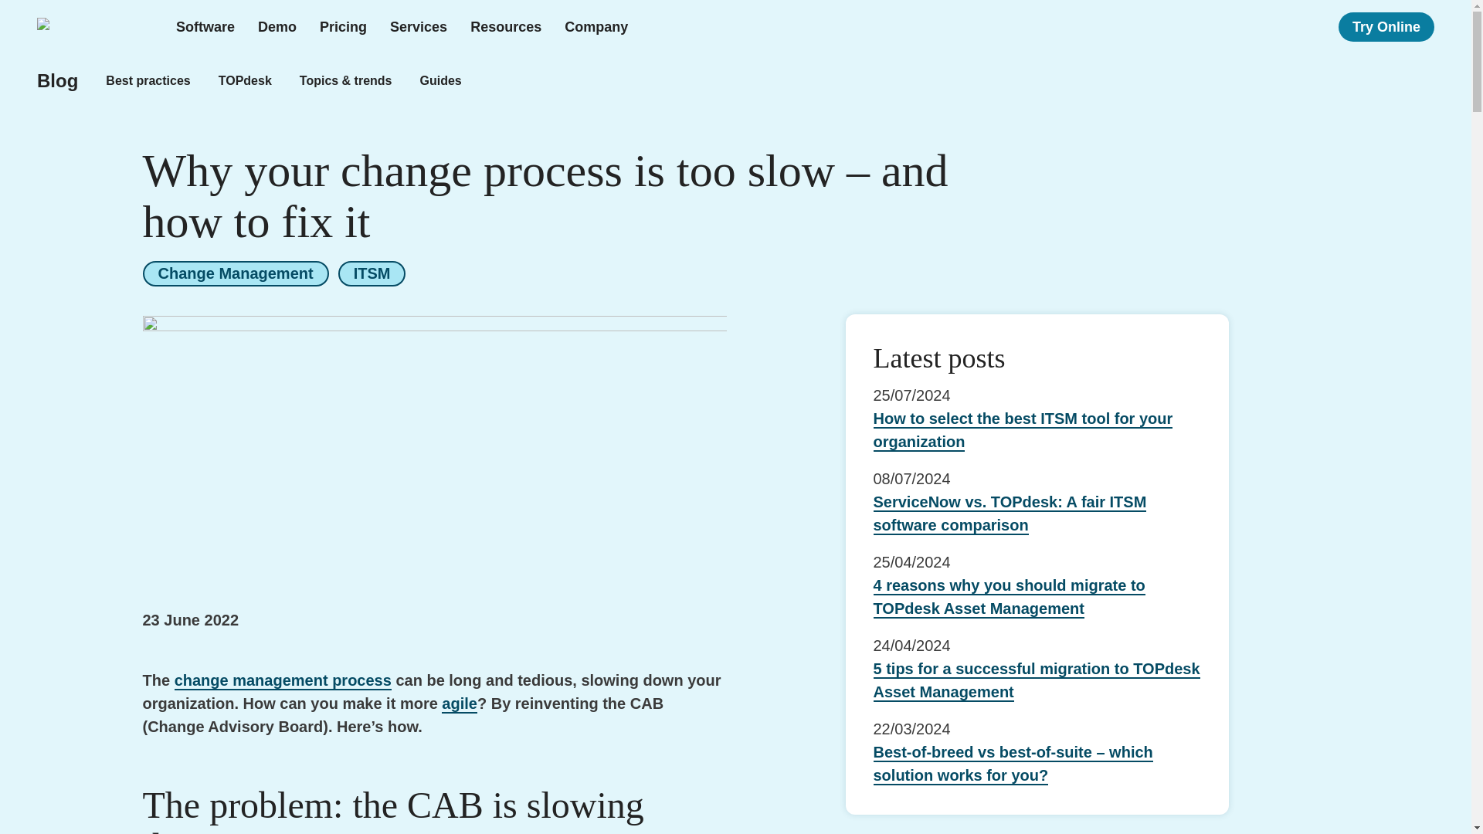 The height and width of the screenshot is (834, 1483). What do you see at coordinates (1386, 27) in the screenshot?
I see `Try Online` at bounding box center [1386, 27].